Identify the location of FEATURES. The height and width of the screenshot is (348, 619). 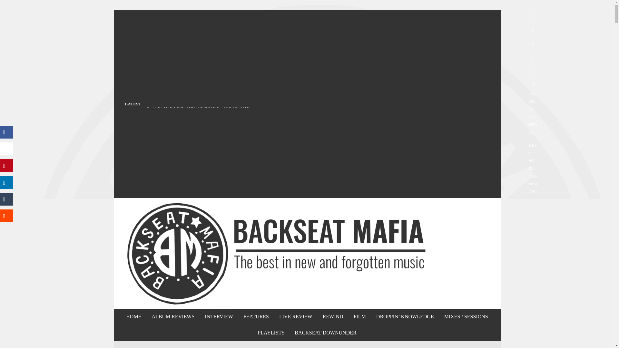
(256, 316).